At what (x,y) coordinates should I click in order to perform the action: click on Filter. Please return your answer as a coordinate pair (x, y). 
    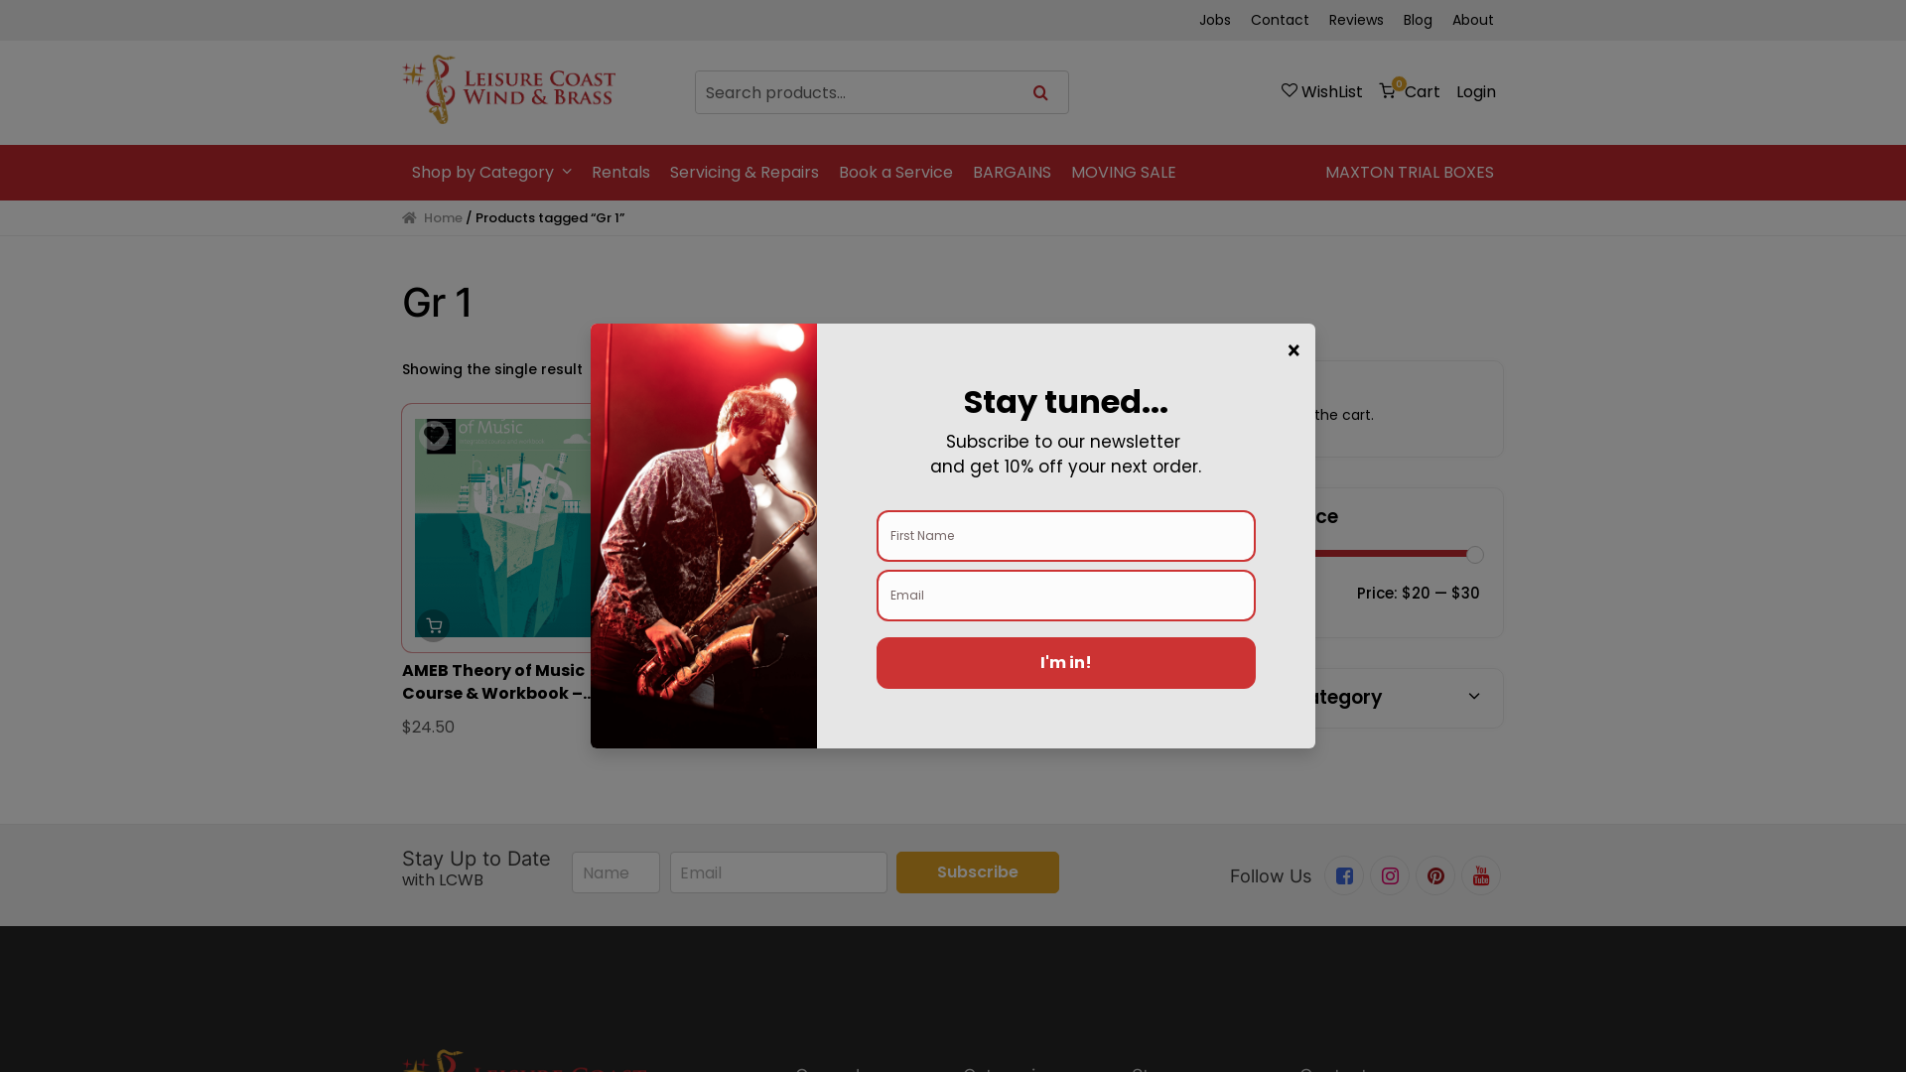
    Looking at the image, I should click on (1243, 597).